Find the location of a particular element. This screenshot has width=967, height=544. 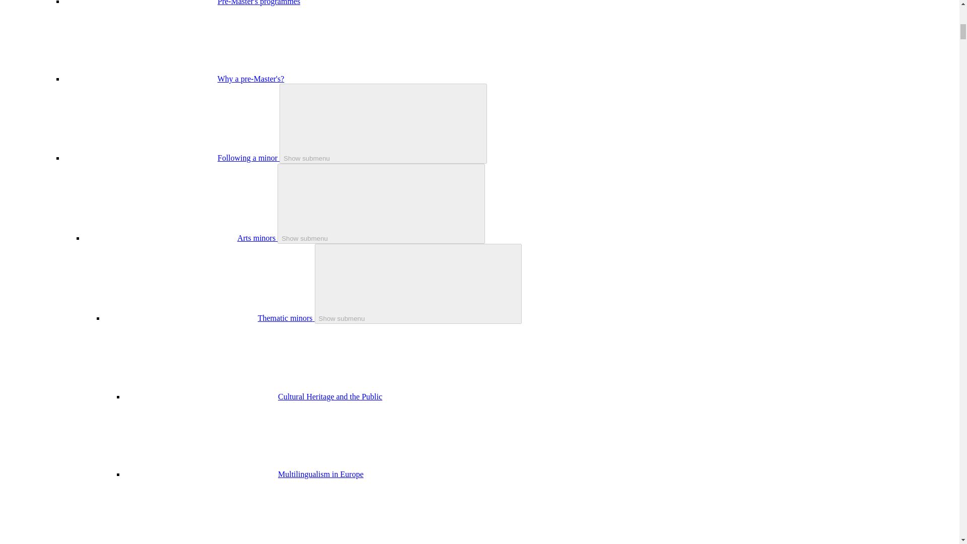

Pre-Master's programmes is located at coordinates (259, 3).